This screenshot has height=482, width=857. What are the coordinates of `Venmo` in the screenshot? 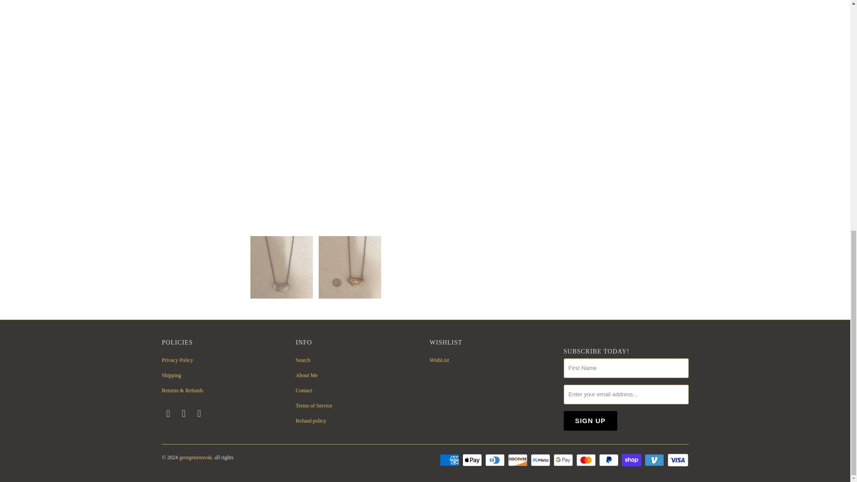 It's located at (655, 460).